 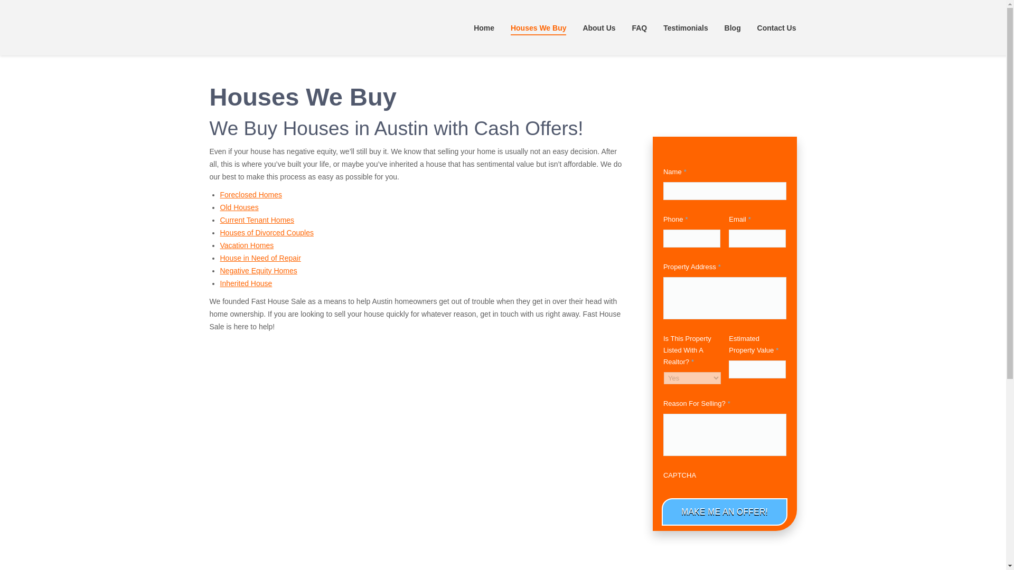 What do you see at coordinates (732, 27) in the screenshot?
I see `Blog` at bounding box center [732, 27].